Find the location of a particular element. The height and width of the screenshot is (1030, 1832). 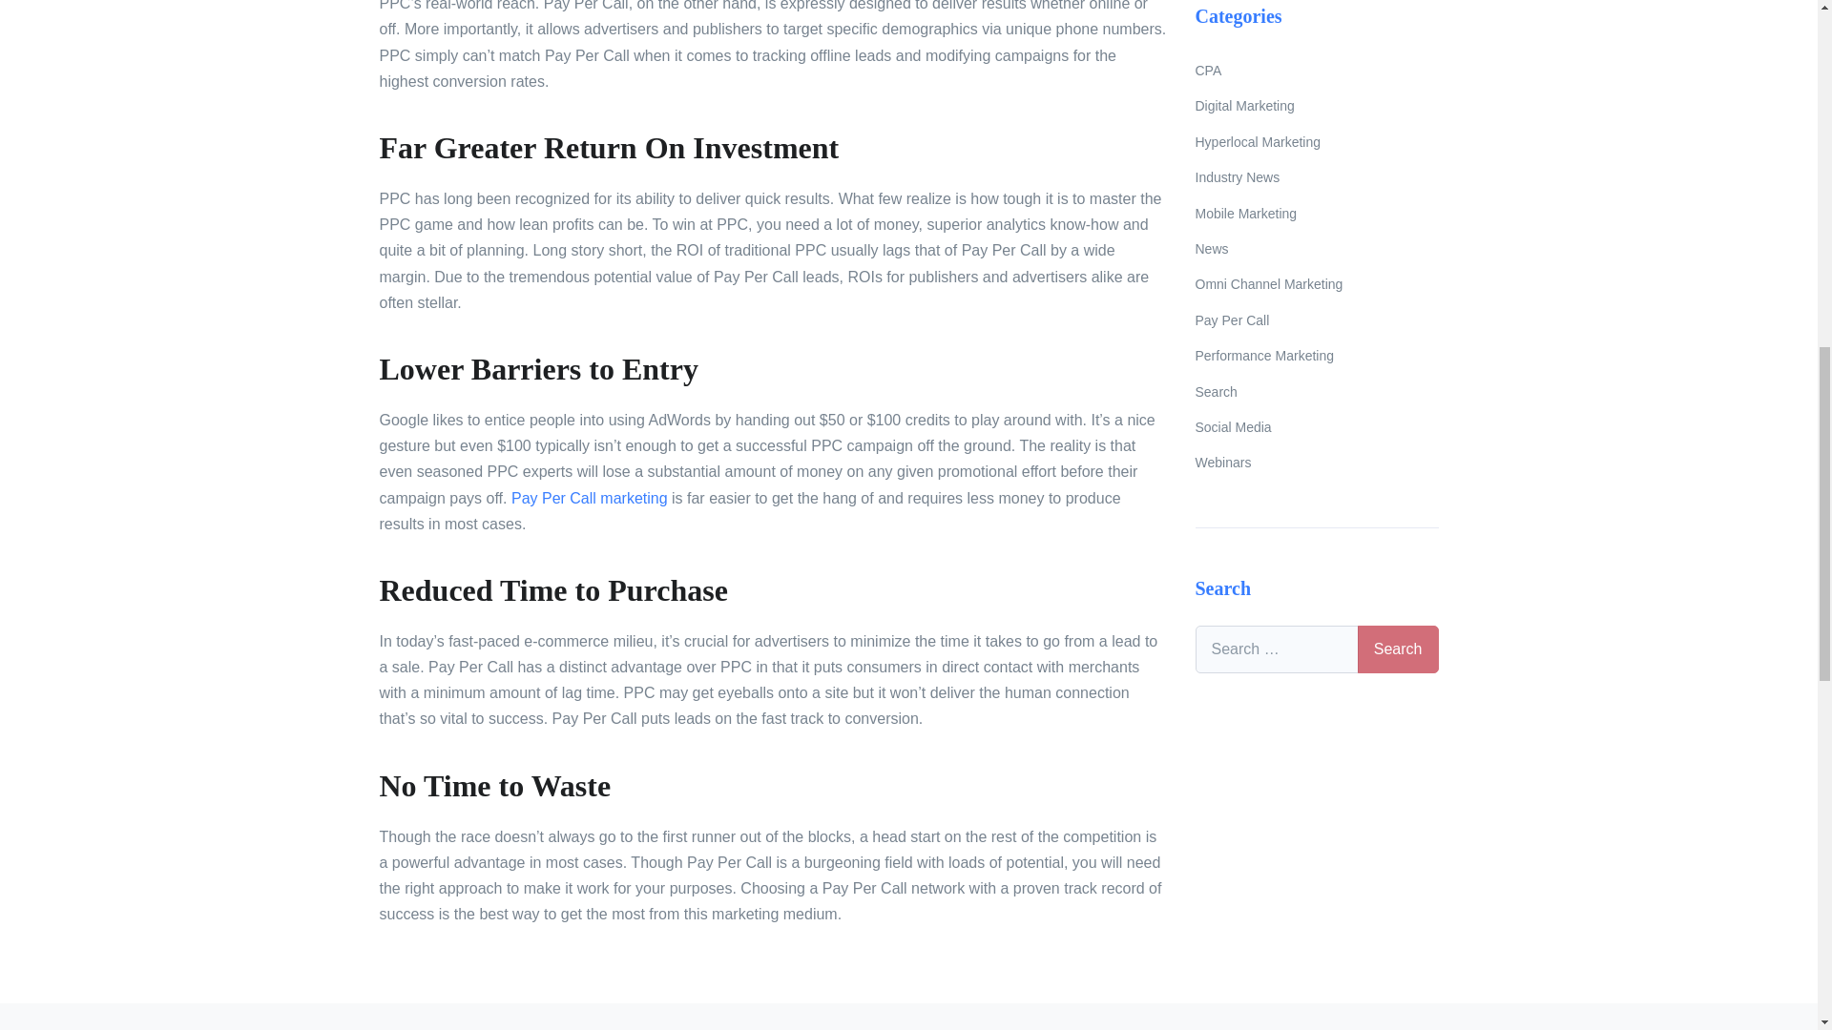

Industry News is located at coordinates (1316, 177).